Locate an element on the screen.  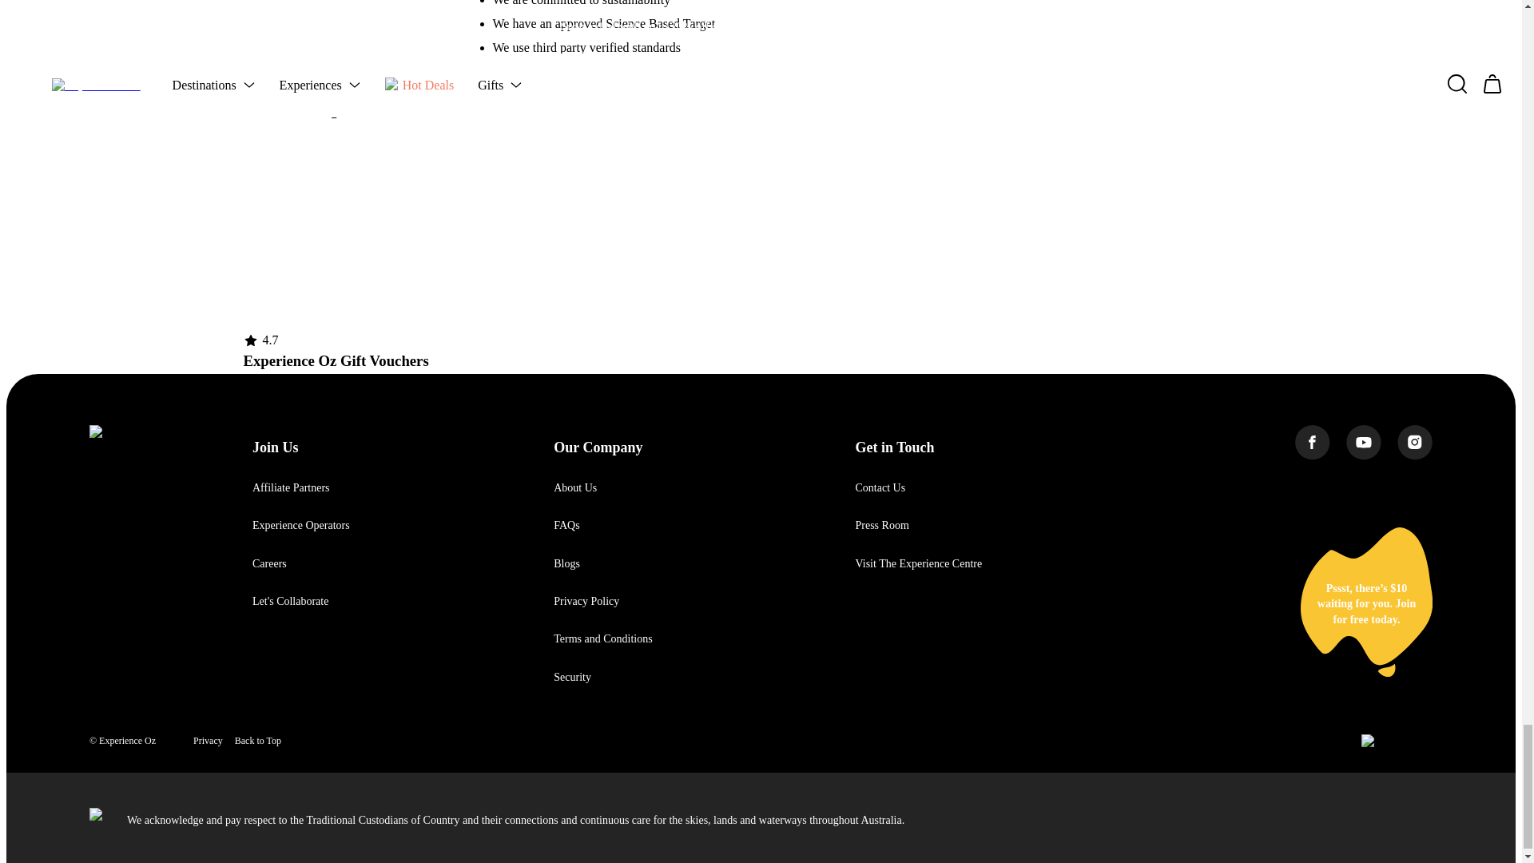
About Us is located at coordinates (575, 487).